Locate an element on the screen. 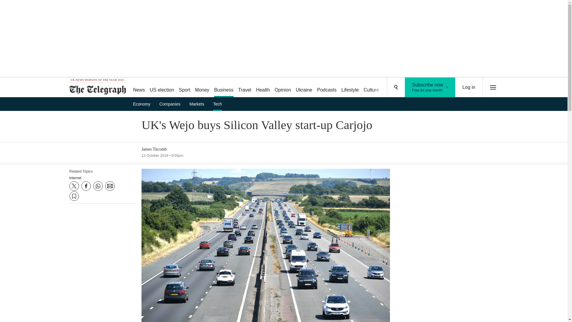  Companies is located at coordinates (172, 104).